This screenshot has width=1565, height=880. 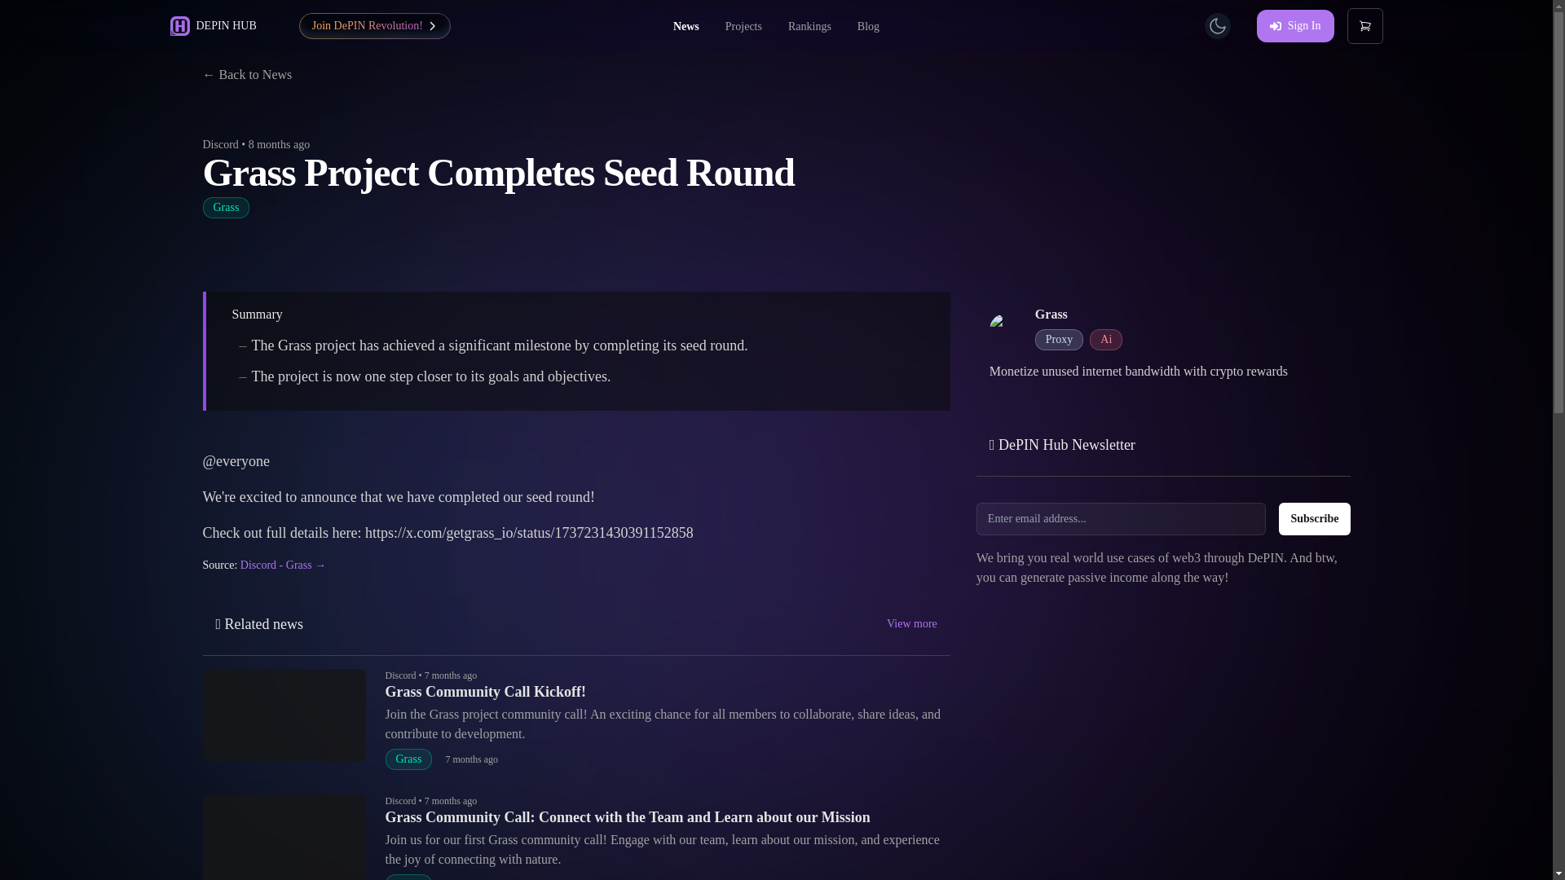 I want to click on Subscribe, so click(x=1314, y=518).